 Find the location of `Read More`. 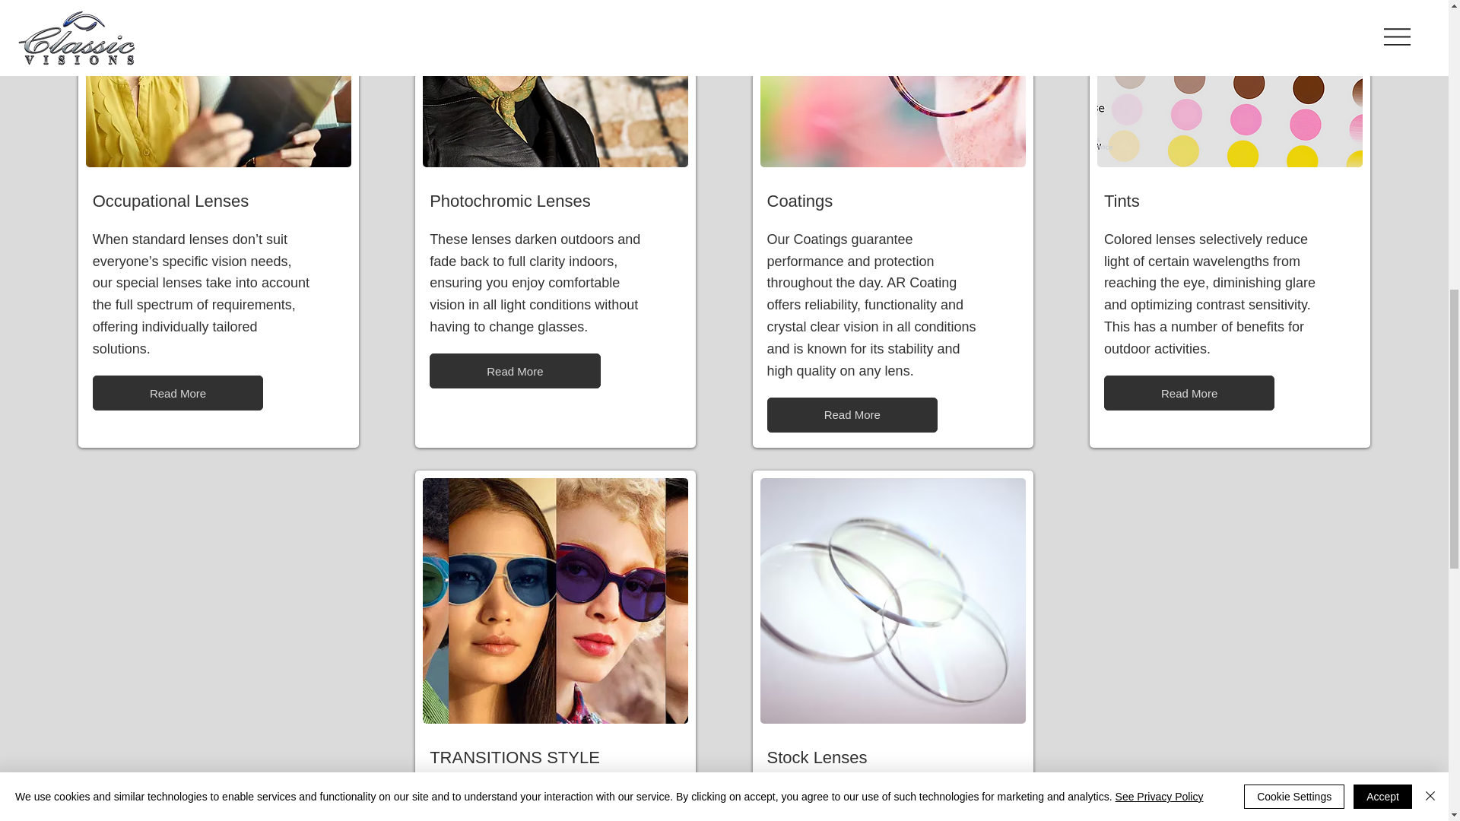

Read More is located at coordinates (1189, 392).